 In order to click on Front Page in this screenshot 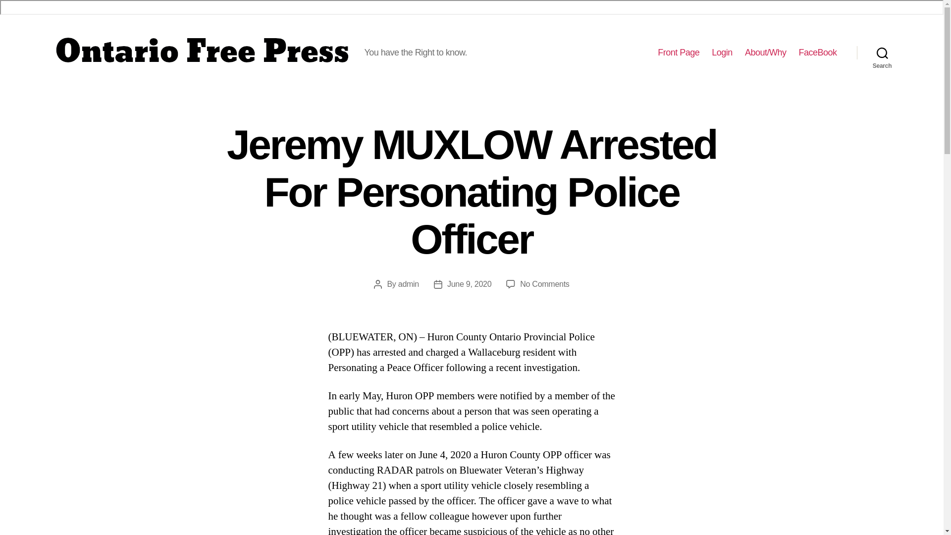, I will do `click(679, 53)`.